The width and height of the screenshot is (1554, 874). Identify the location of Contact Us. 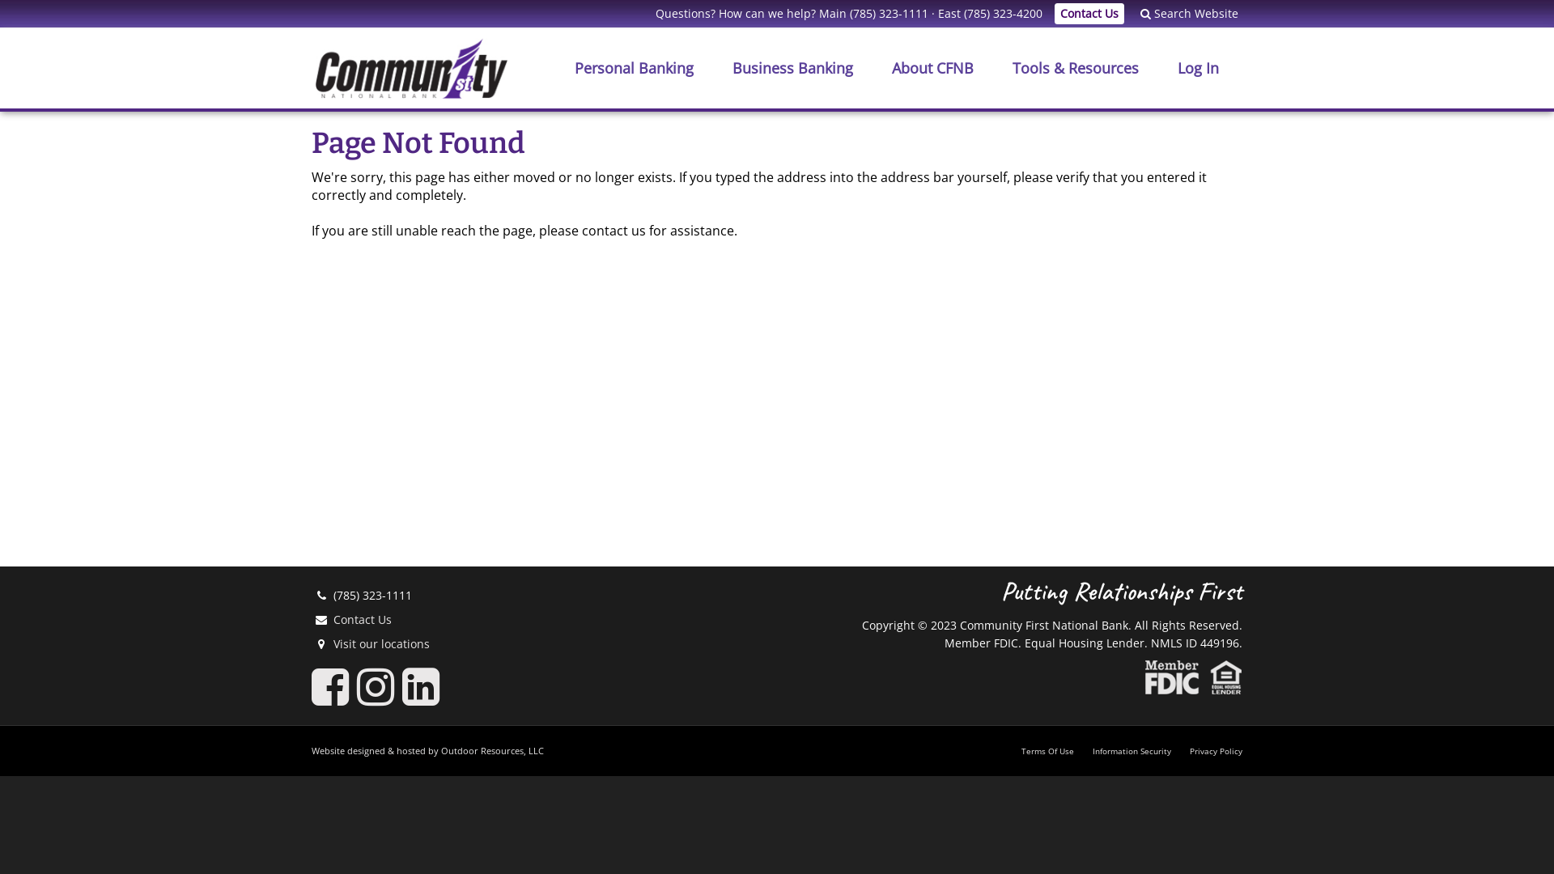
(363, 620).